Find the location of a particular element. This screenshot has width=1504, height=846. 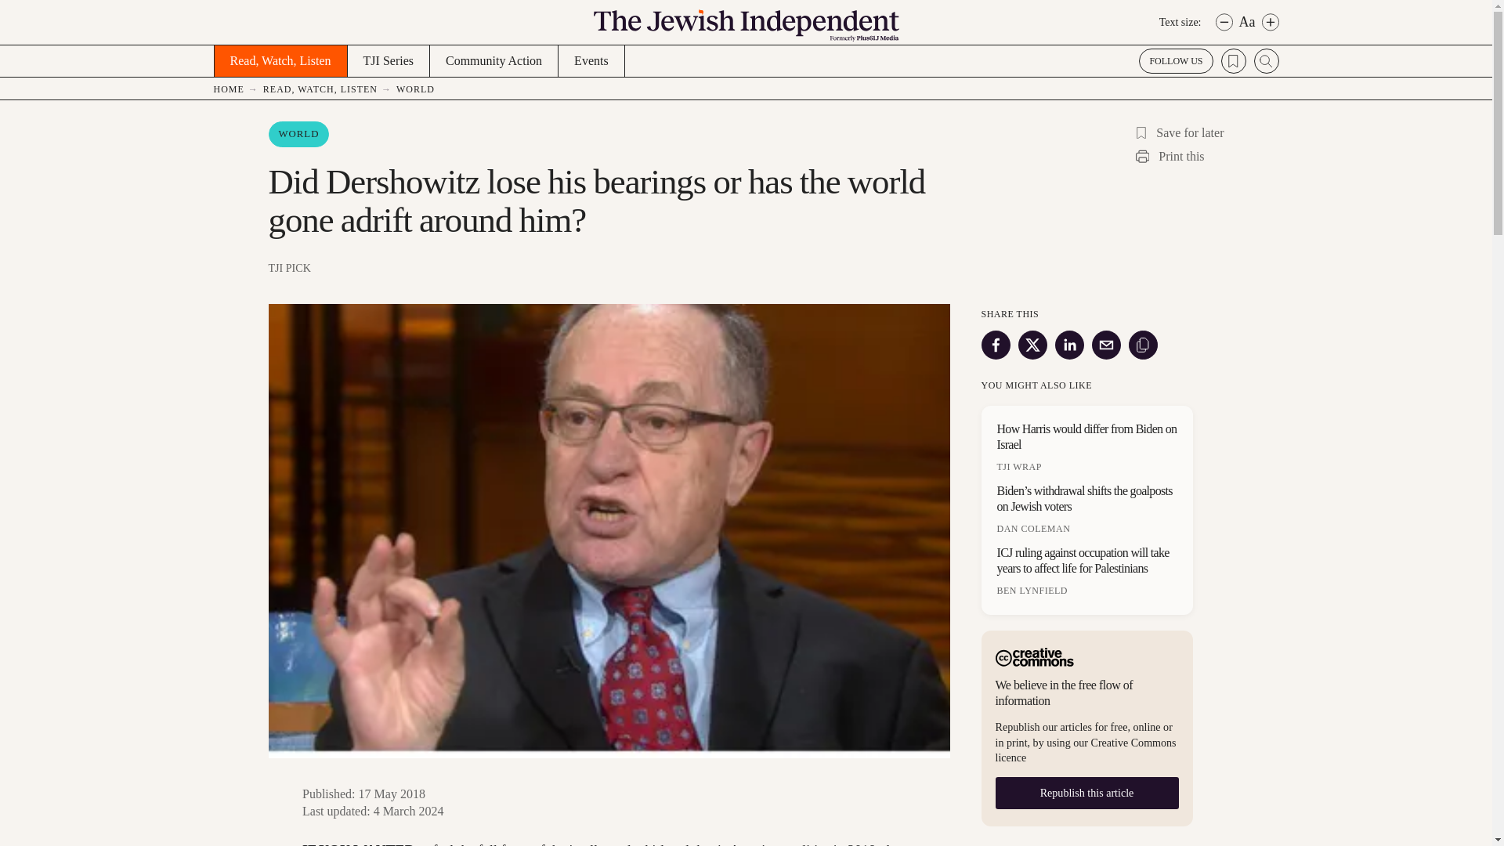

search is located at coordinates (1266, 60).